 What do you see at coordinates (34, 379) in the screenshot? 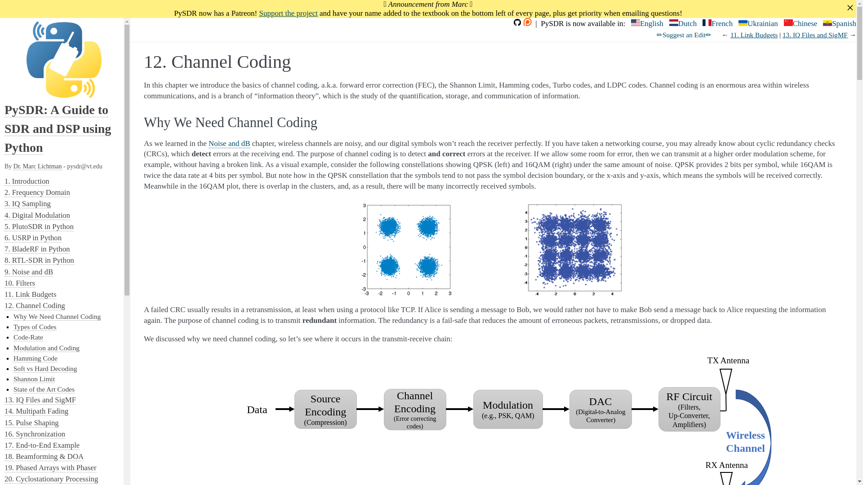
I see `Shannon Limit` at bounding box center [34, 379].